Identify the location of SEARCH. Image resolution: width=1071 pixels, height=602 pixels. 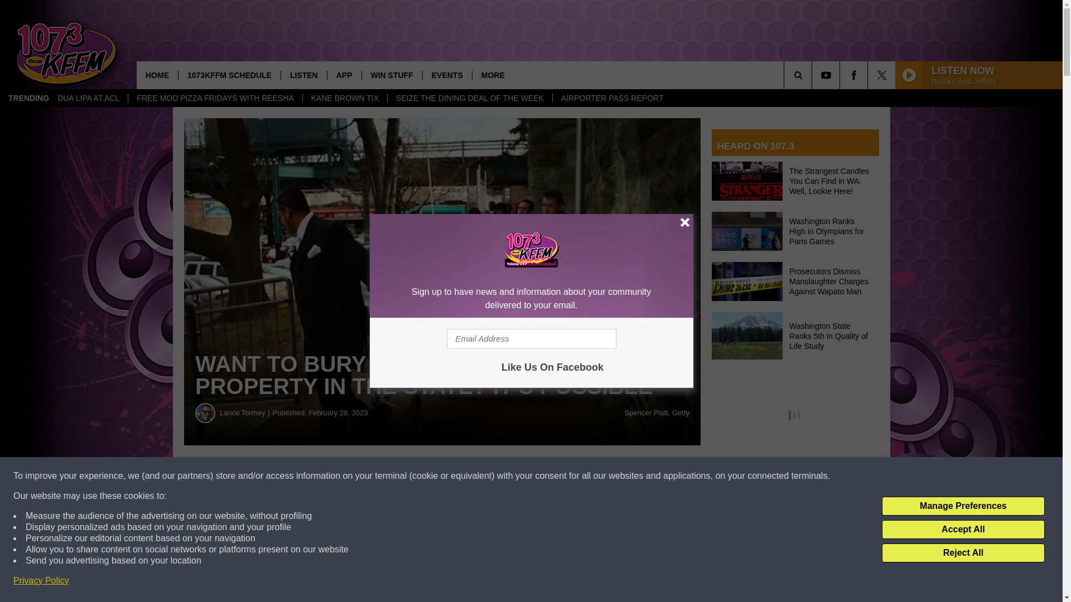
(813, 75).